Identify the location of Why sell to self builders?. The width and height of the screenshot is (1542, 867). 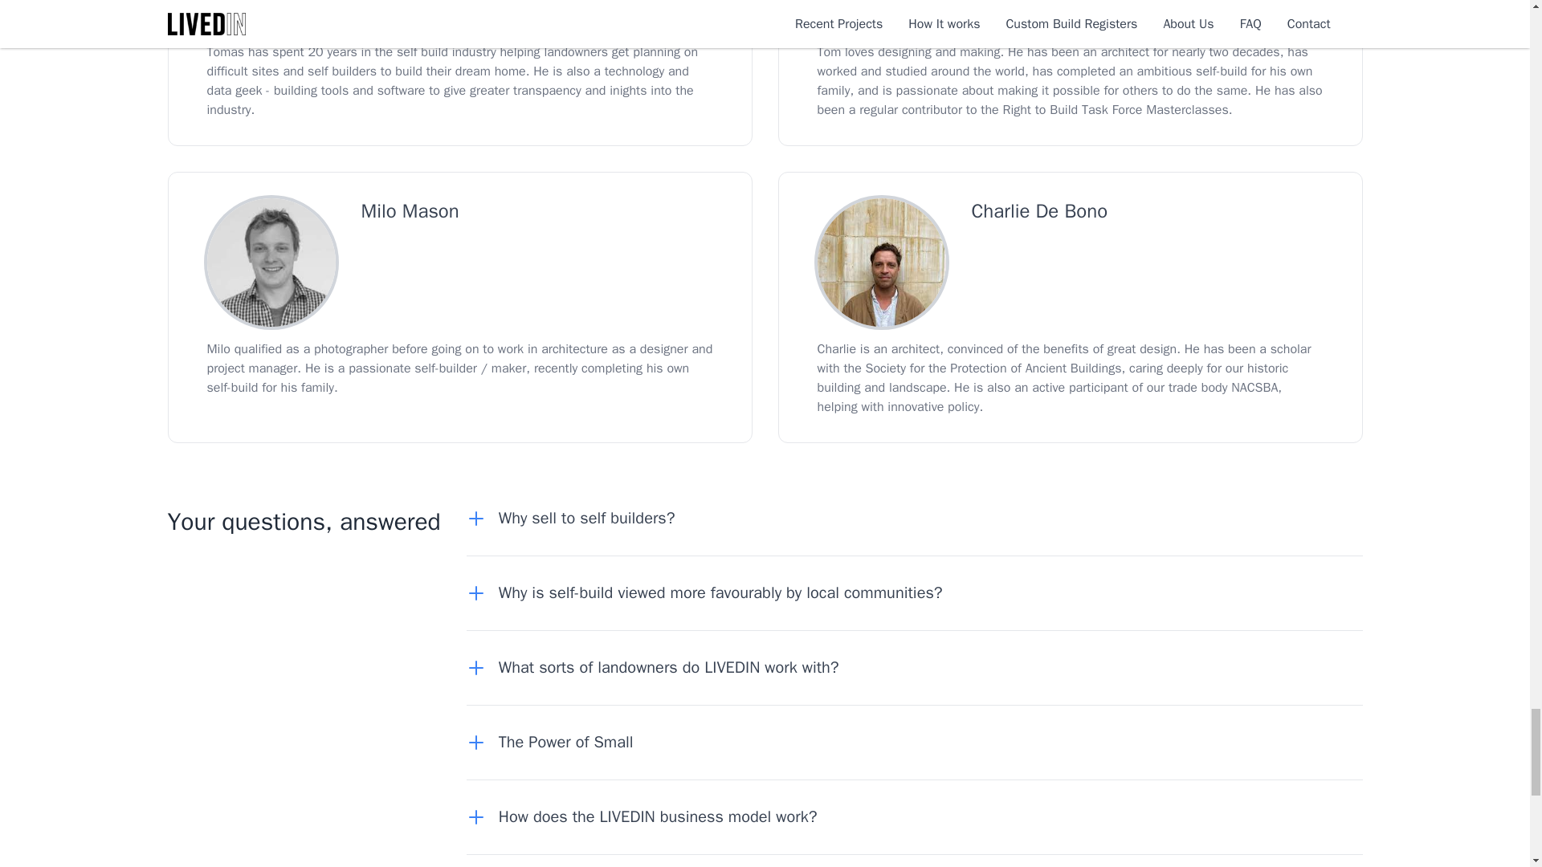
(577, 518).